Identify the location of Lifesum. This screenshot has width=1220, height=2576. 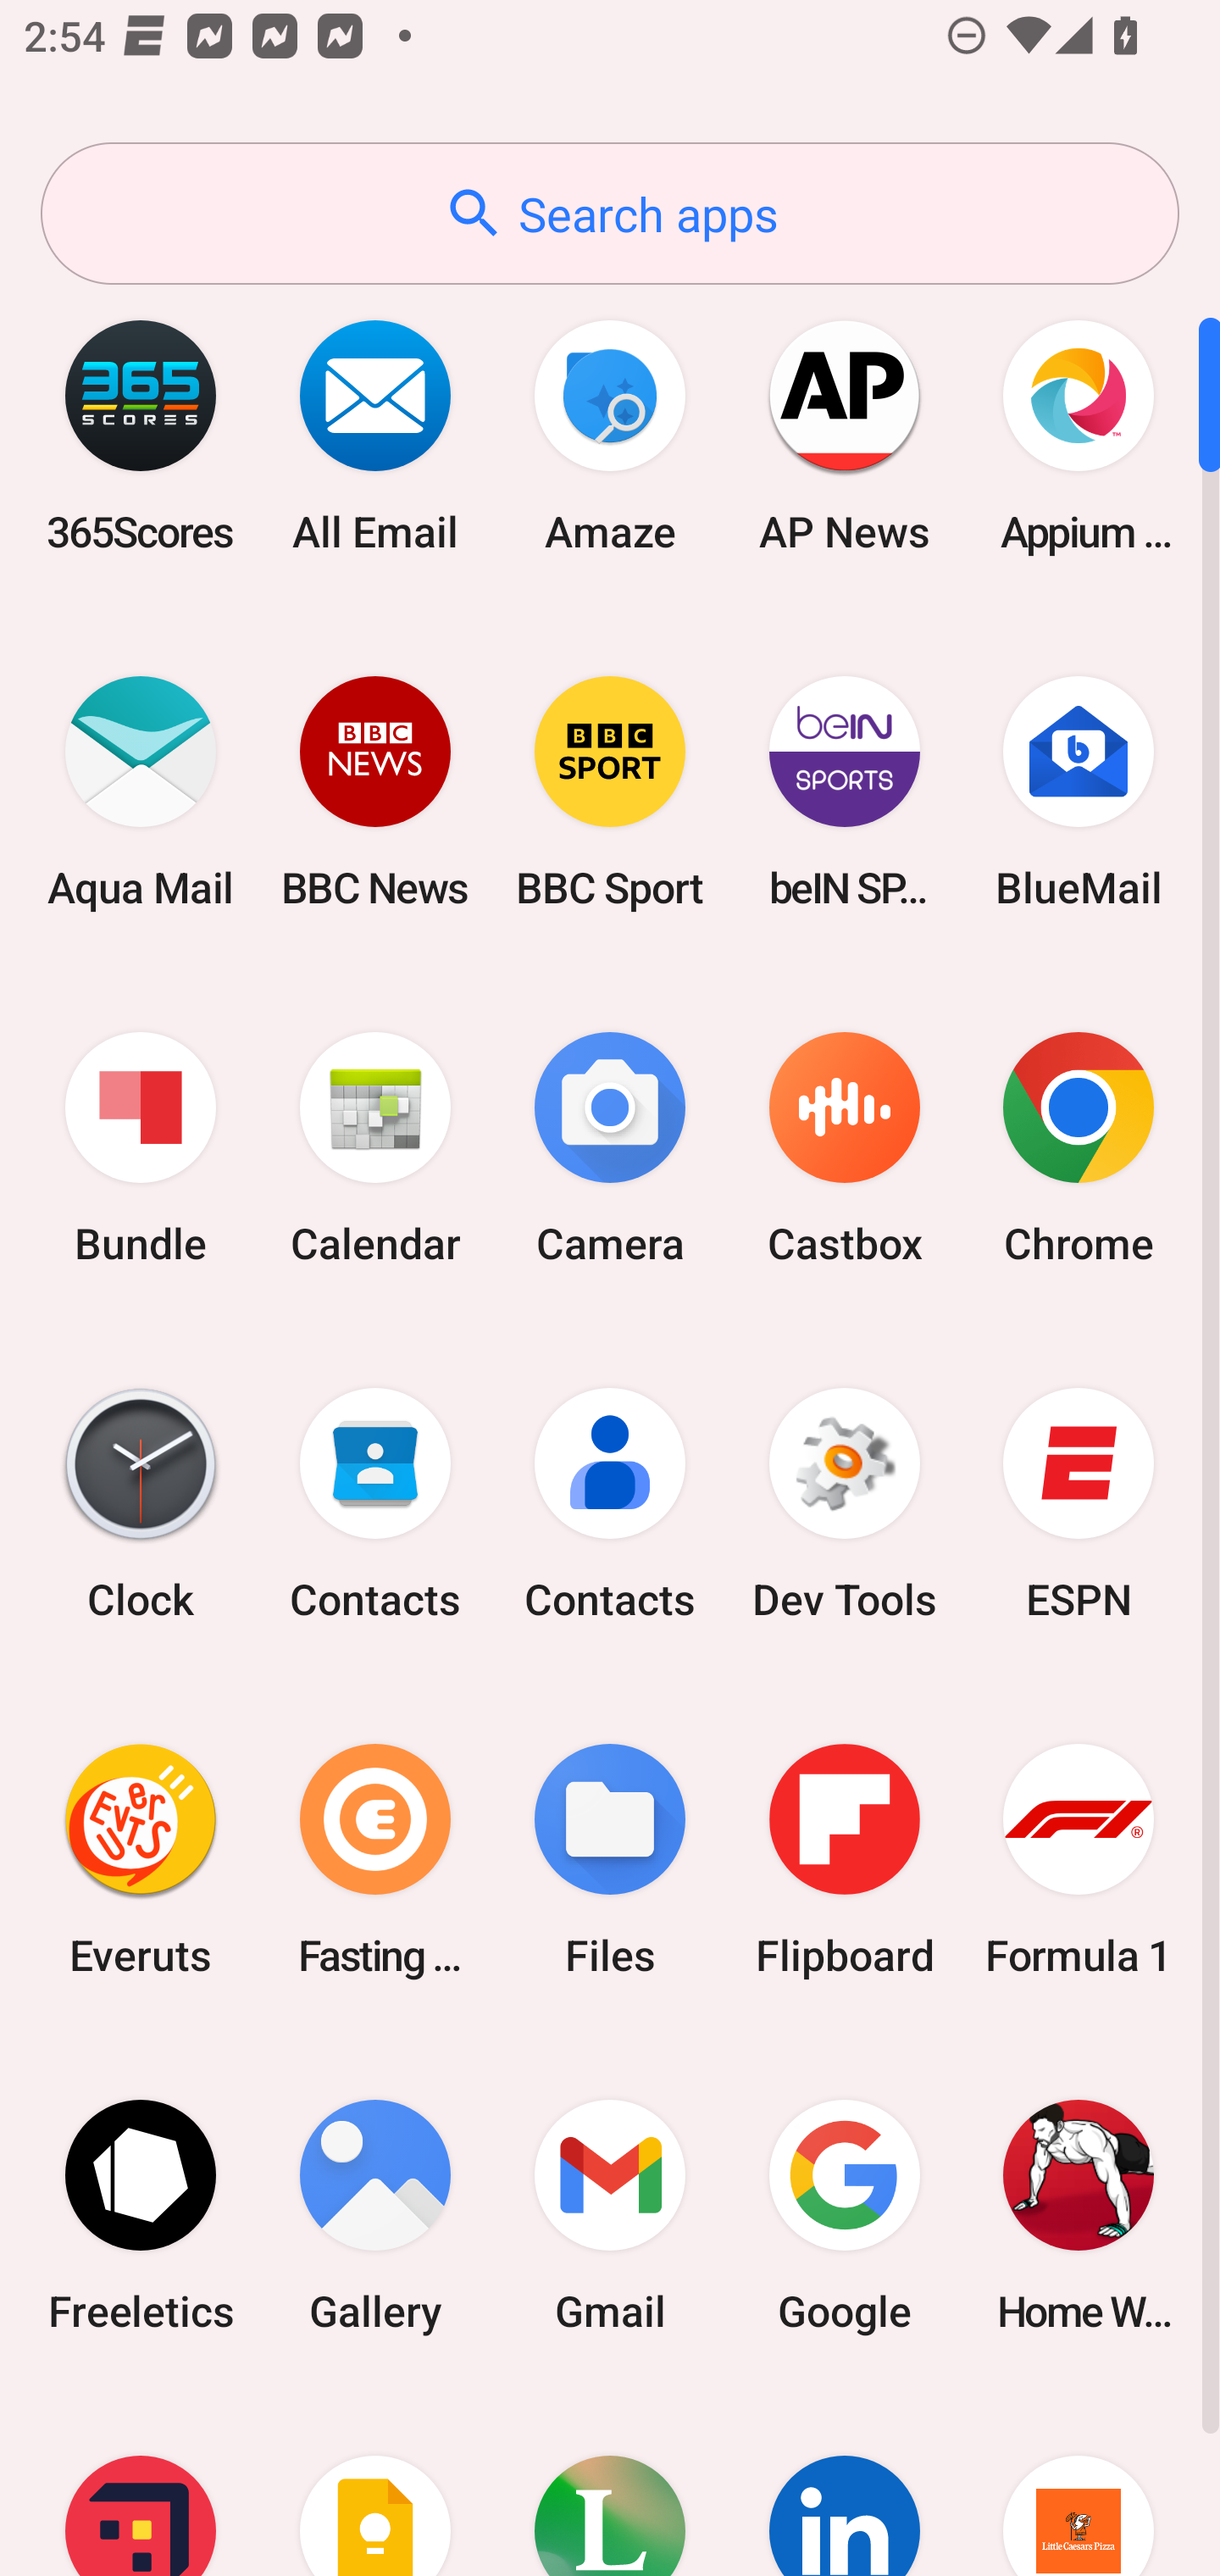
(610, 2484).